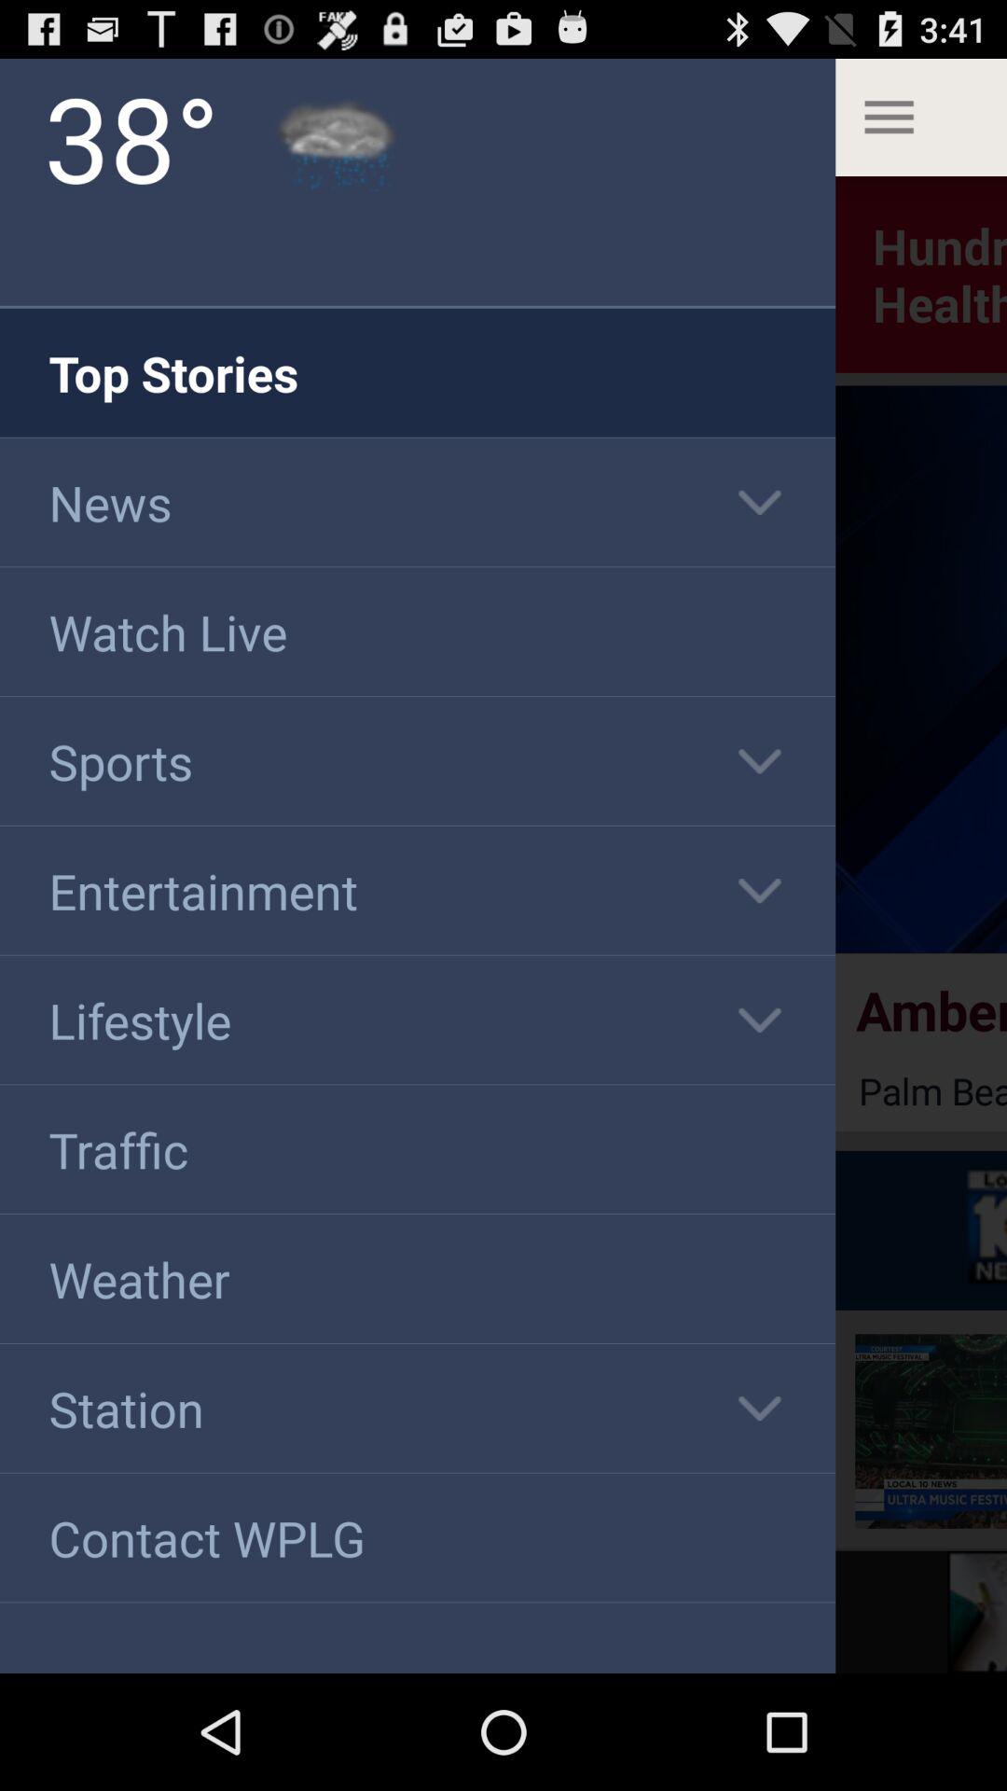 This screenshot has height=1791, width=1007. Describe the element at coordinates (760, 890) in the screenshot. I see `click on third drop down from top` at that location.